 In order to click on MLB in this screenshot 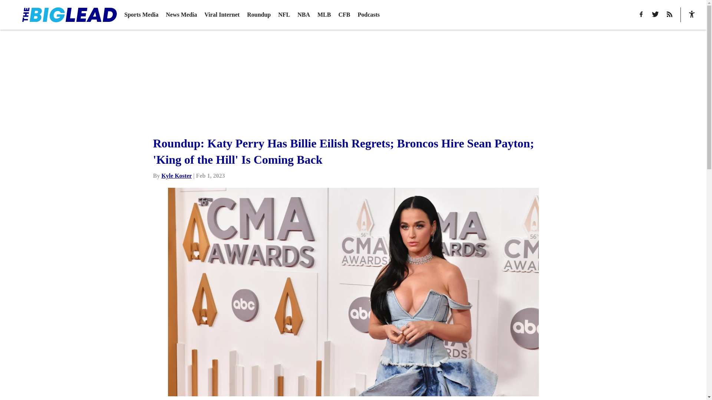, I will do `click(324, 15)`.